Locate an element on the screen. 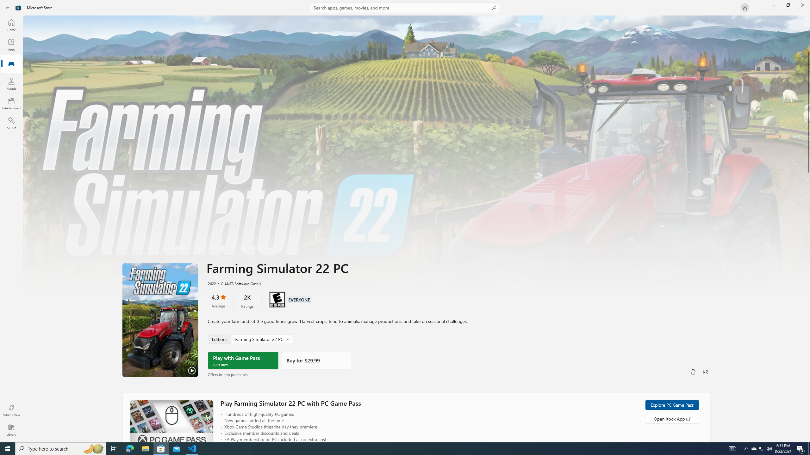  Vertical Small Decrease is located at coordinates (808, 18).